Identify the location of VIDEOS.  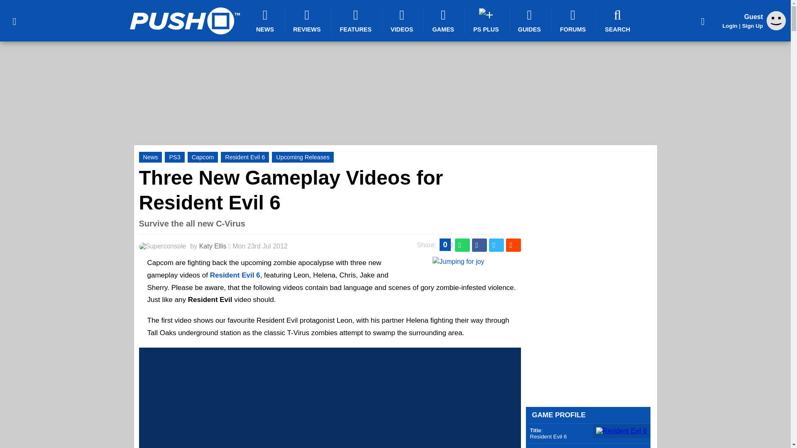
(403, 20).